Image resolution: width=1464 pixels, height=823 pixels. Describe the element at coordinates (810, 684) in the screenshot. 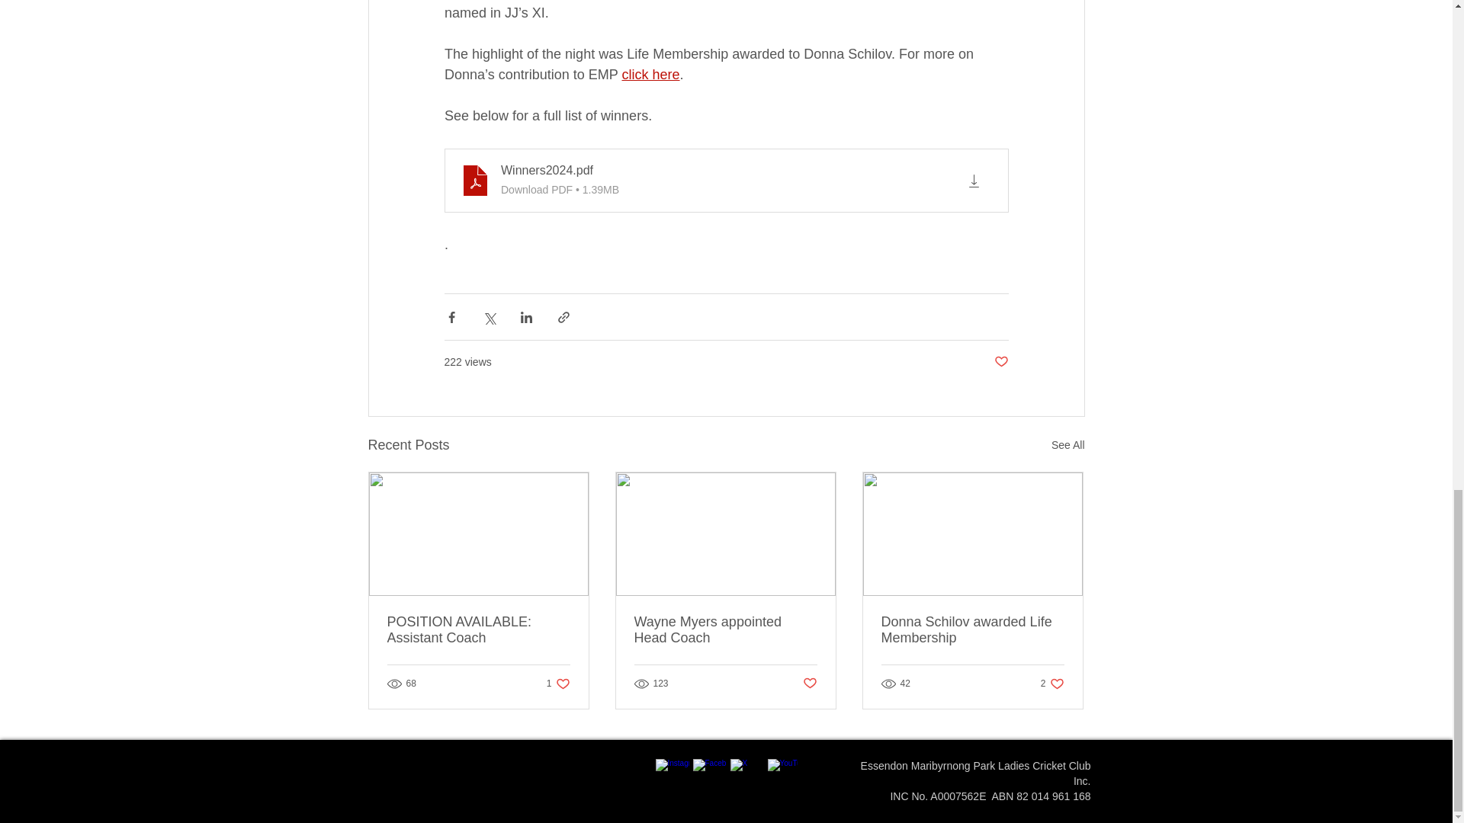

I see `Post not marked as liked` at that location.